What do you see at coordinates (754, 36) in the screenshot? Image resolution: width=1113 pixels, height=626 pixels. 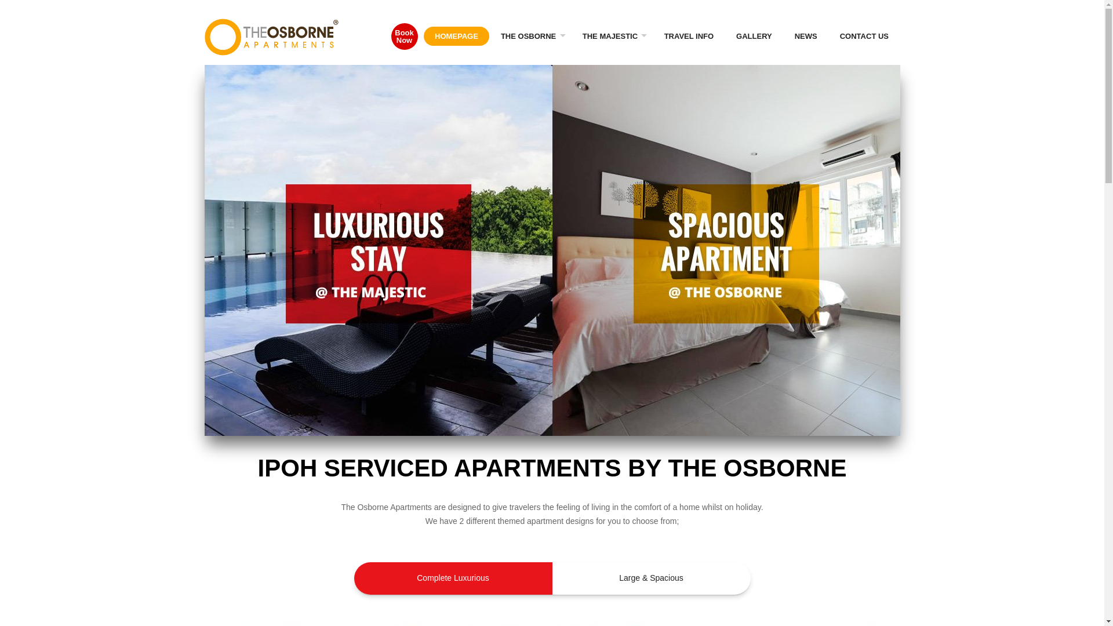 I see `GALLERY` at bounding box center [754, 36].